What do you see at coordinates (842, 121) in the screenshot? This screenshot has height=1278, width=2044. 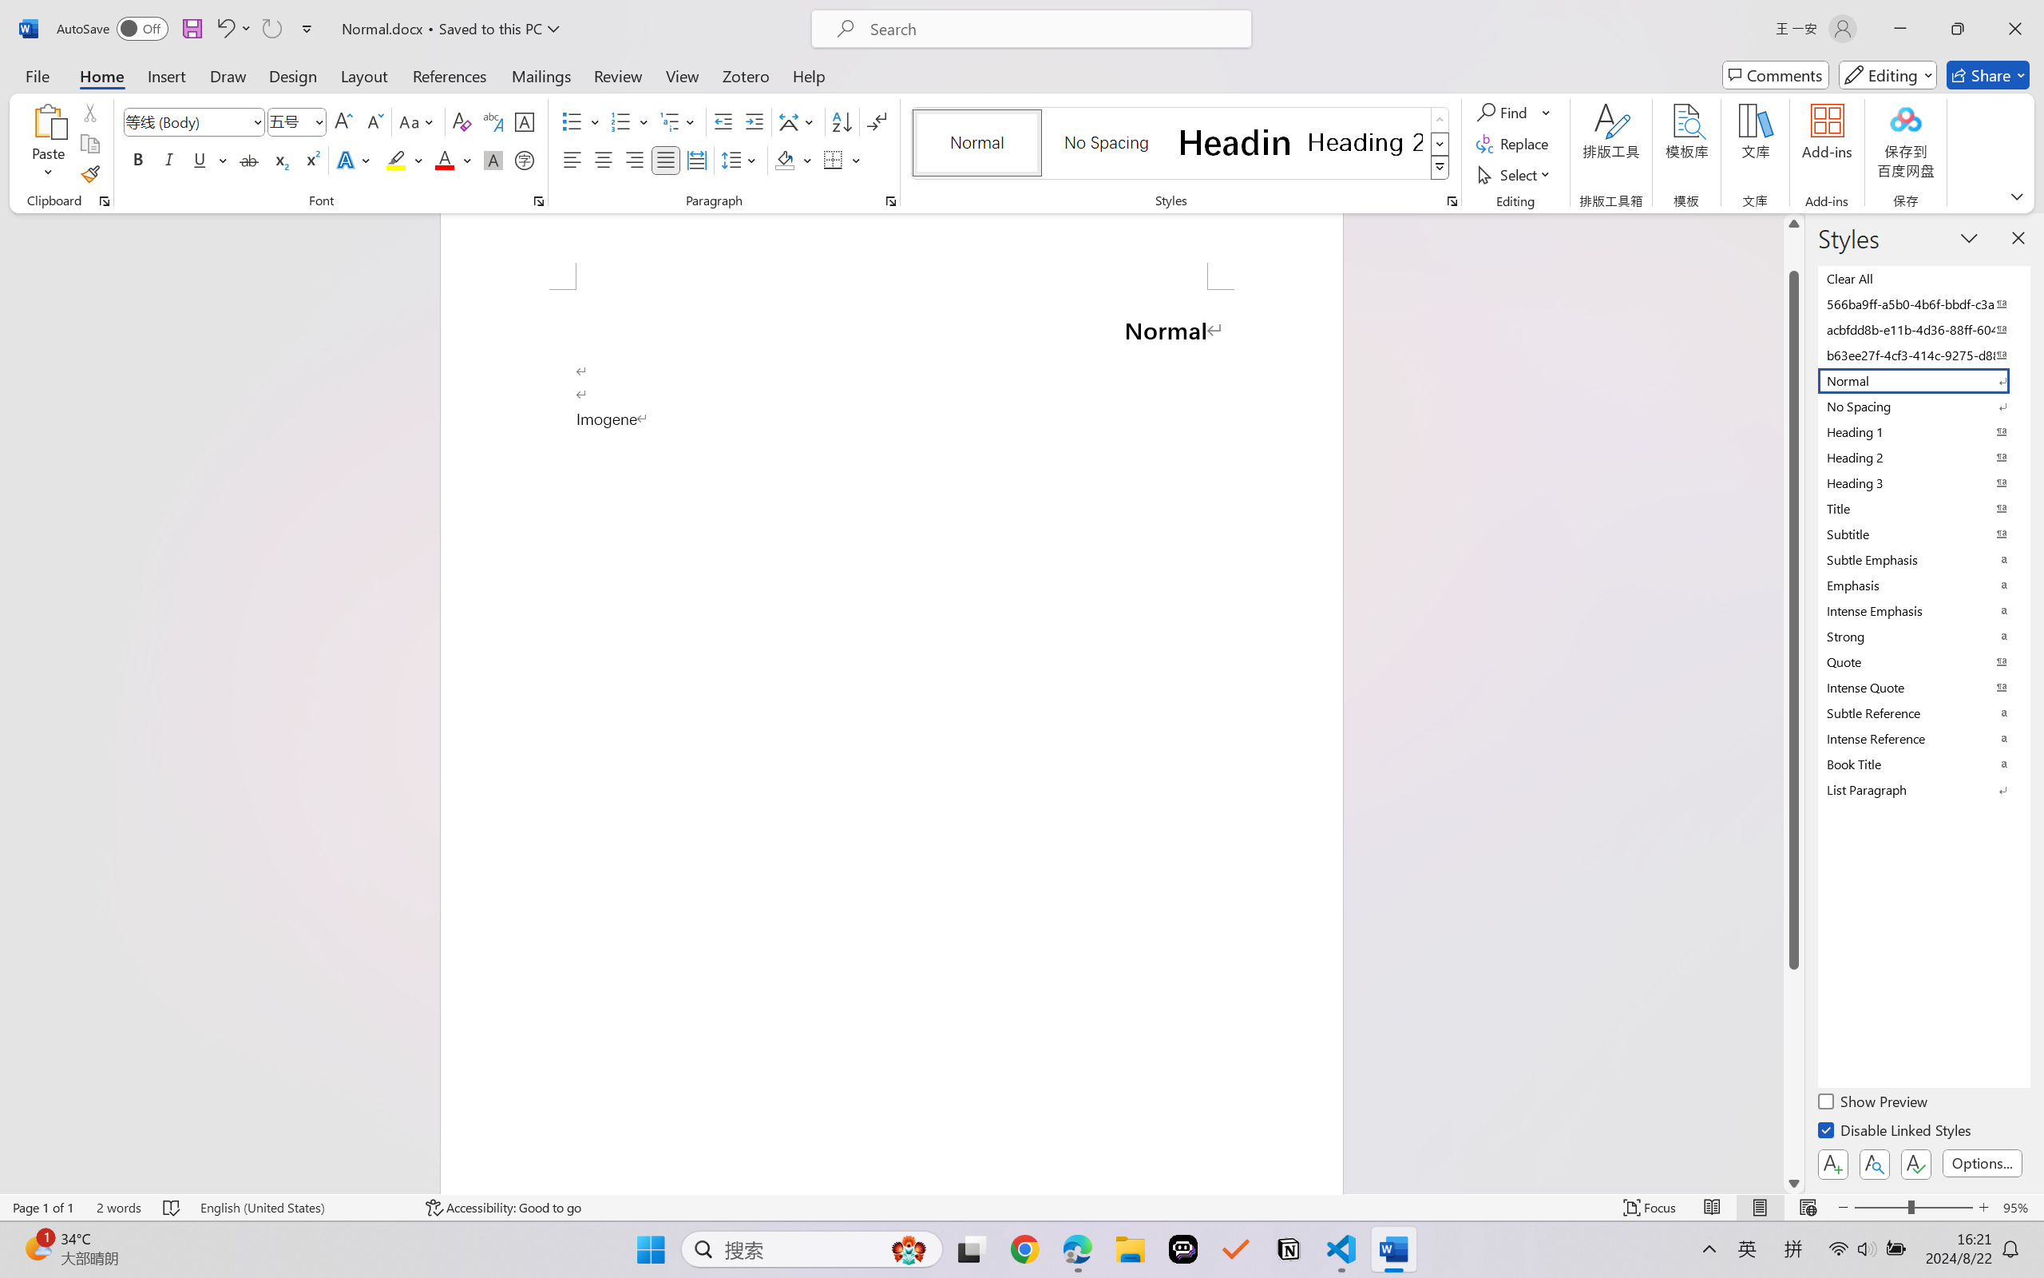 I see `Sort...` at bounding box center [842, 121].